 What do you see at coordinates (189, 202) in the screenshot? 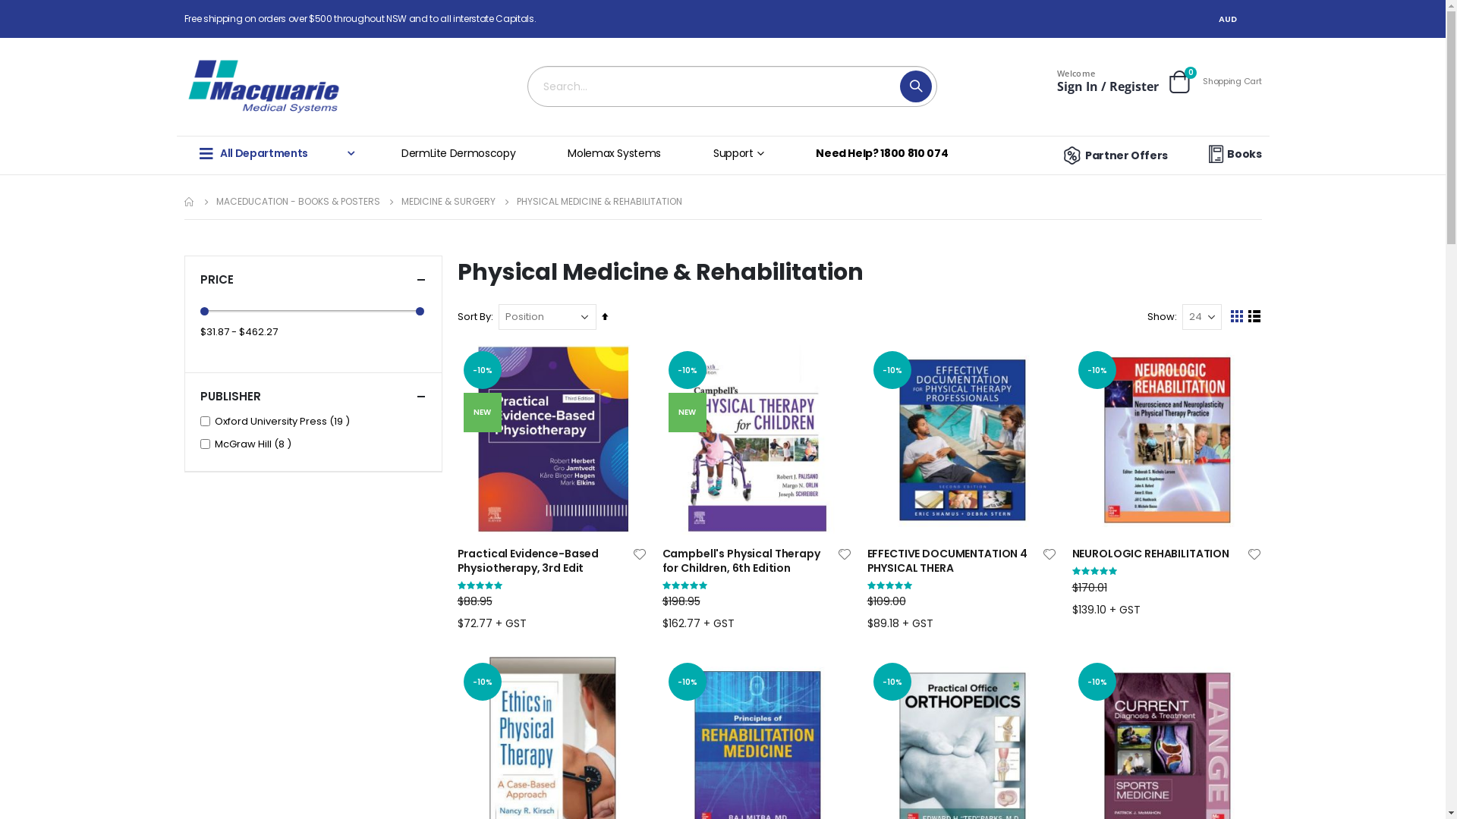
I see `HOME` at bounding box center [189, 202].